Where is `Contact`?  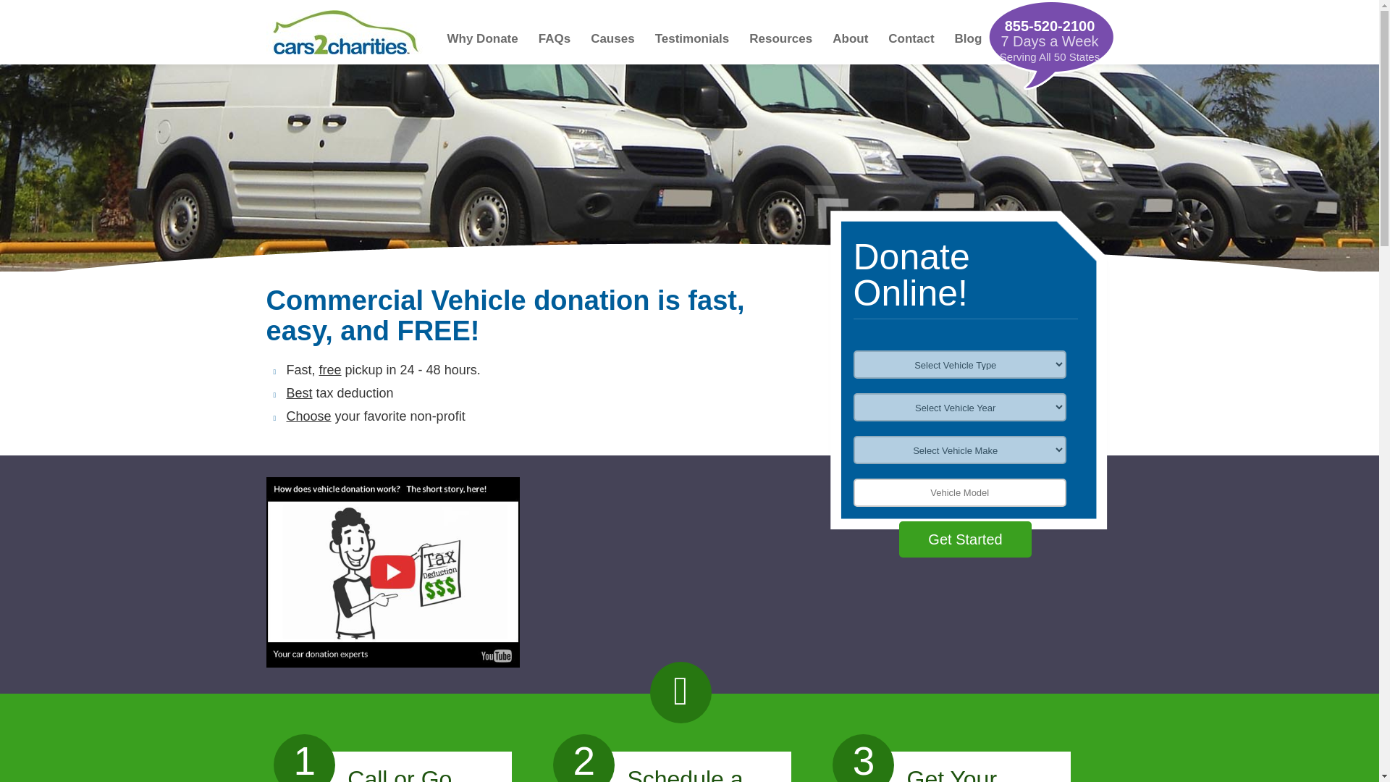
Contact is located at coordinates (911, 43).